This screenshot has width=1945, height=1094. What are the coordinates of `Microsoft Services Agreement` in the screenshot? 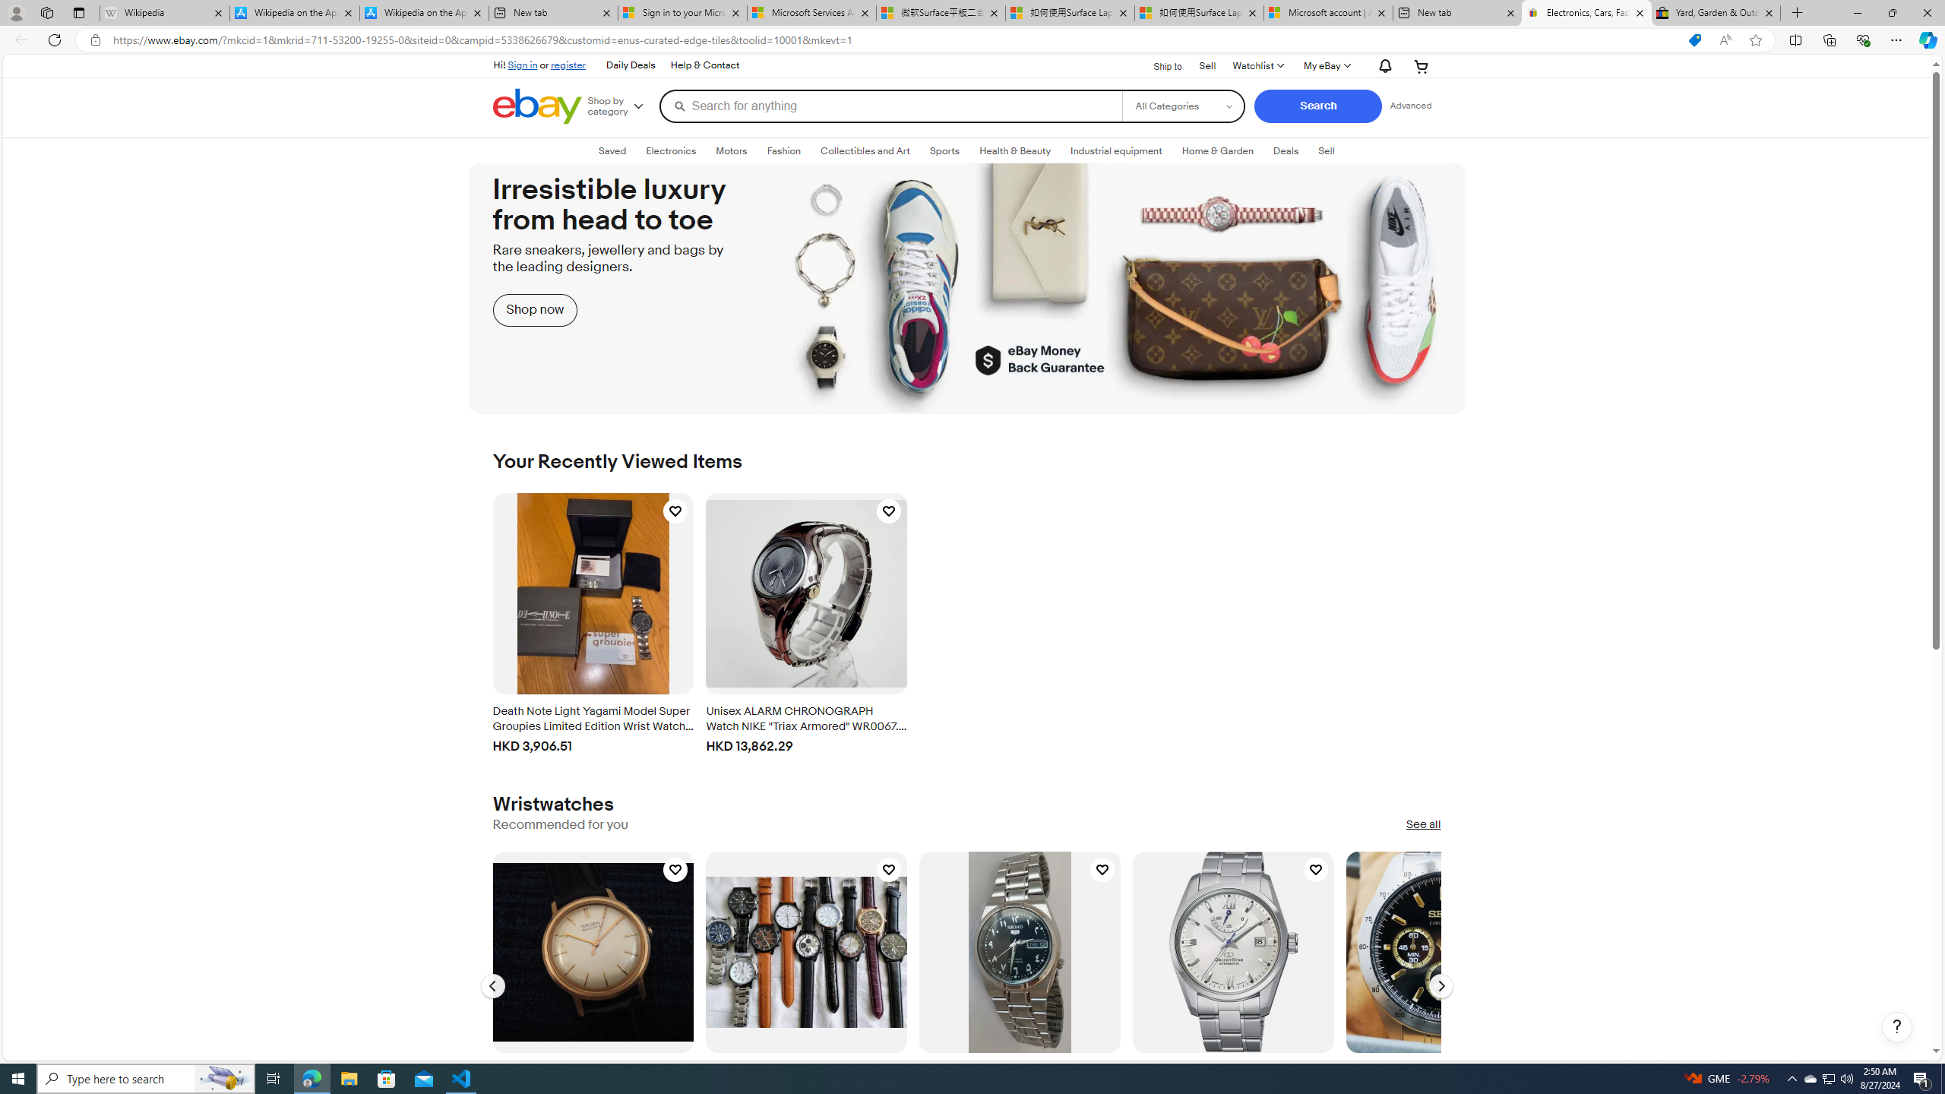 It's located at (811, 13).